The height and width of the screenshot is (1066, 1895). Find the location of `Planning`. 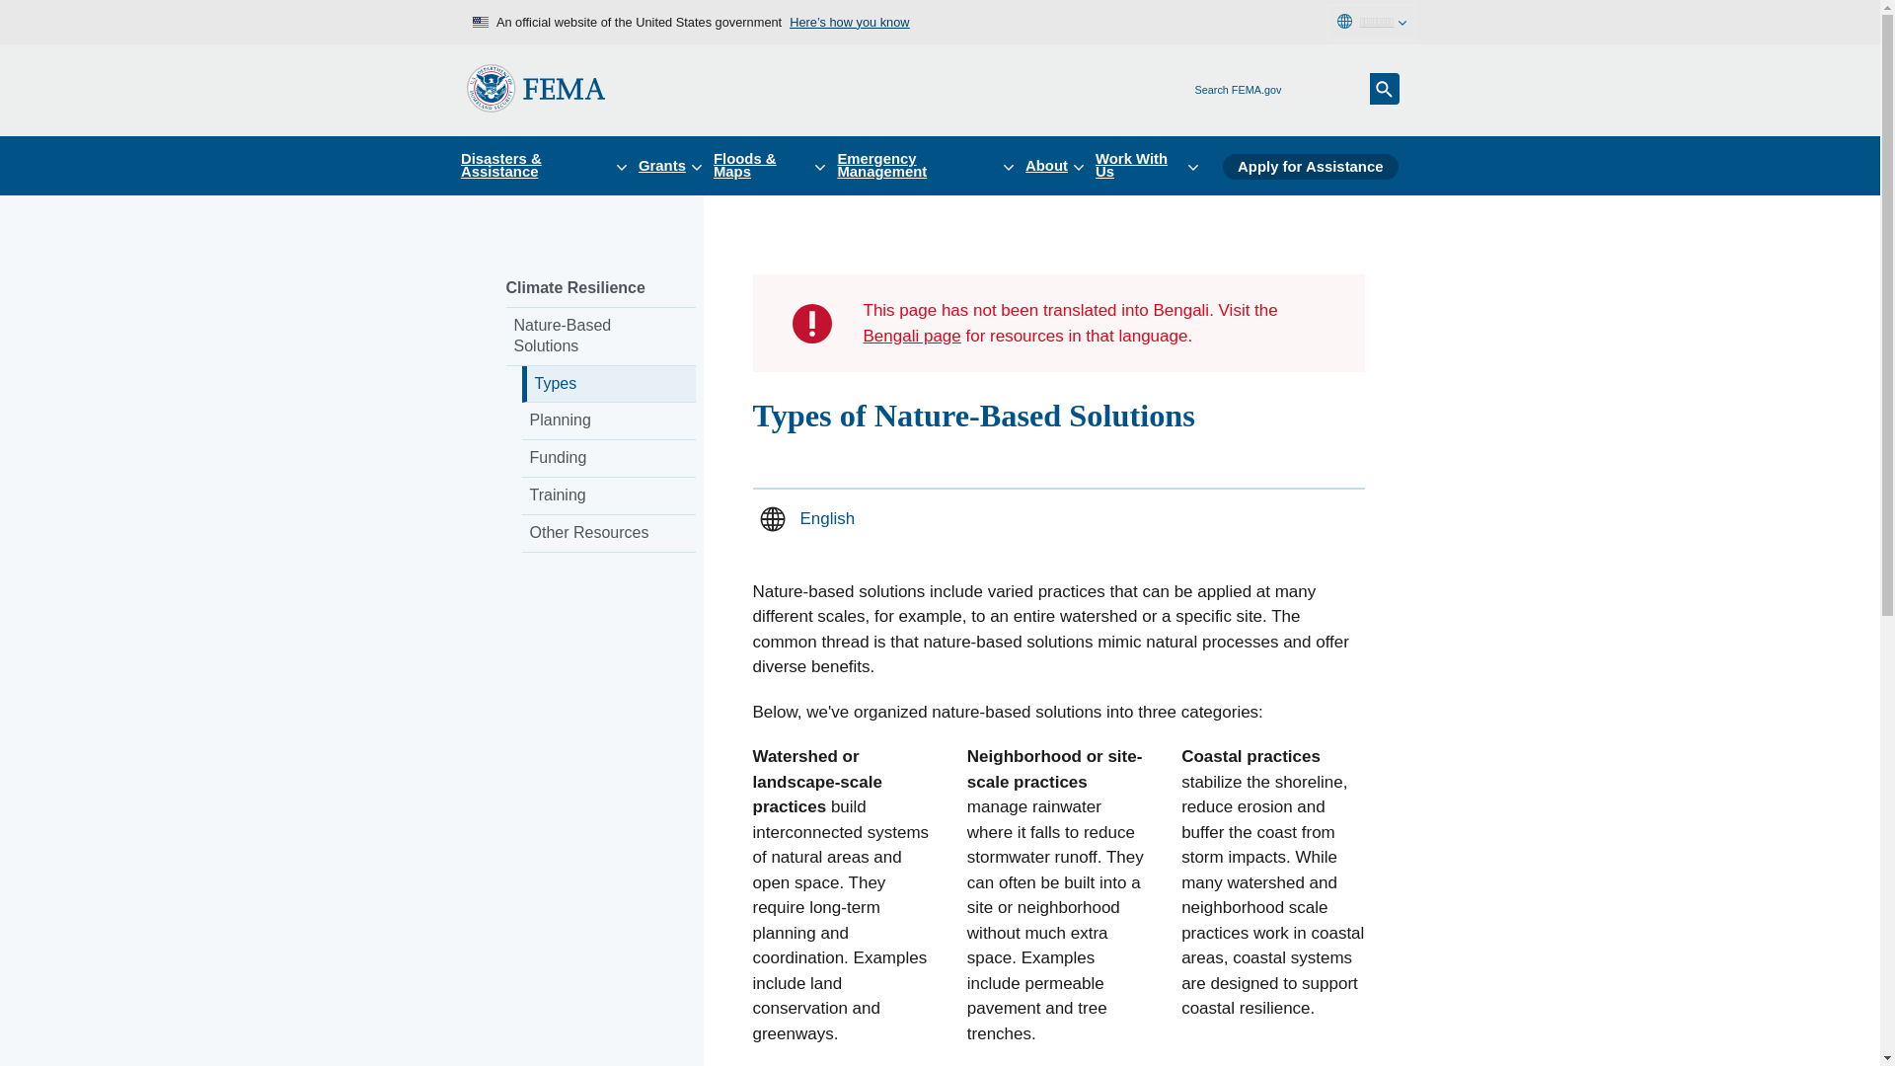

Planning is located at coordinates (608, 421).